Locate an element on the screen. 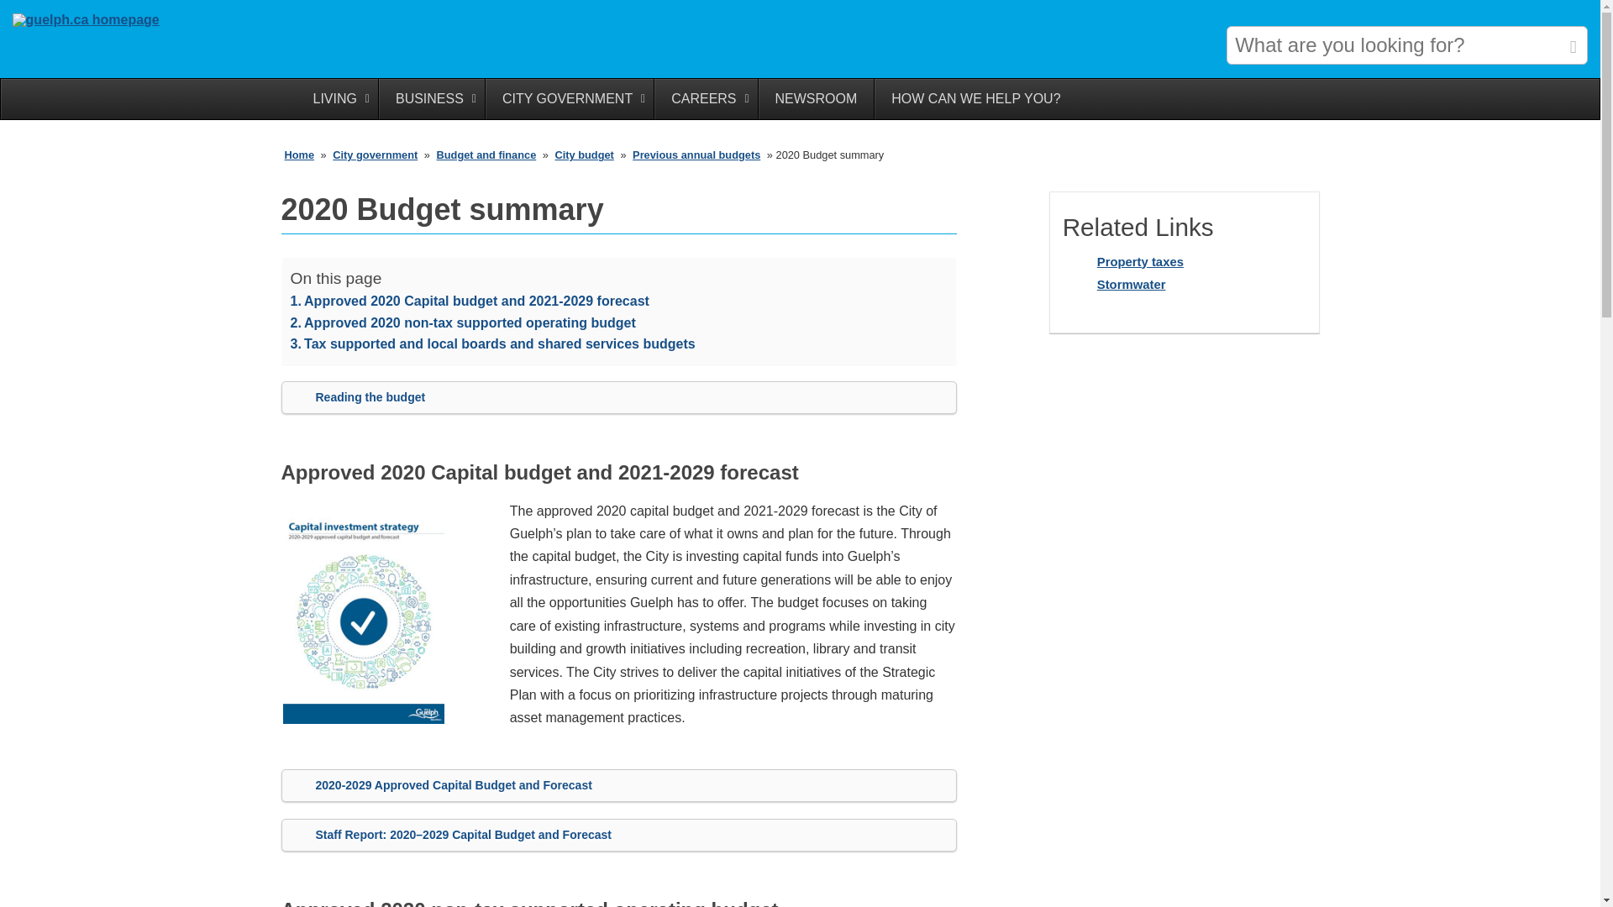 This screenshot has width=1613, height=907. City of Guelph is located at coordinates (86, 20).